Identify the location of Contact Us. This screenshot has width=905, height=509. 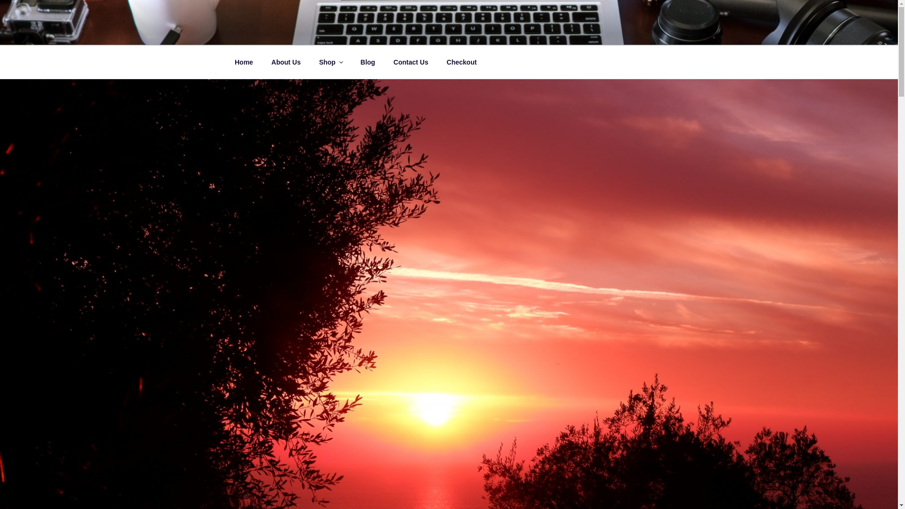
(411, 62).